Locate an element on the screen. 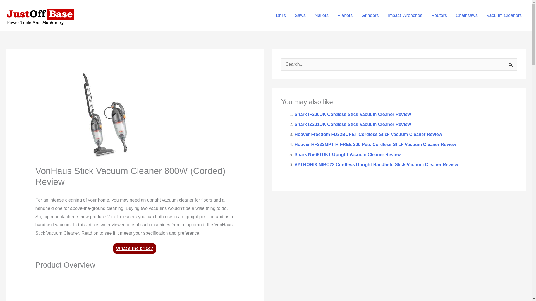  Chainsaws is located at coordinates (466, 16).